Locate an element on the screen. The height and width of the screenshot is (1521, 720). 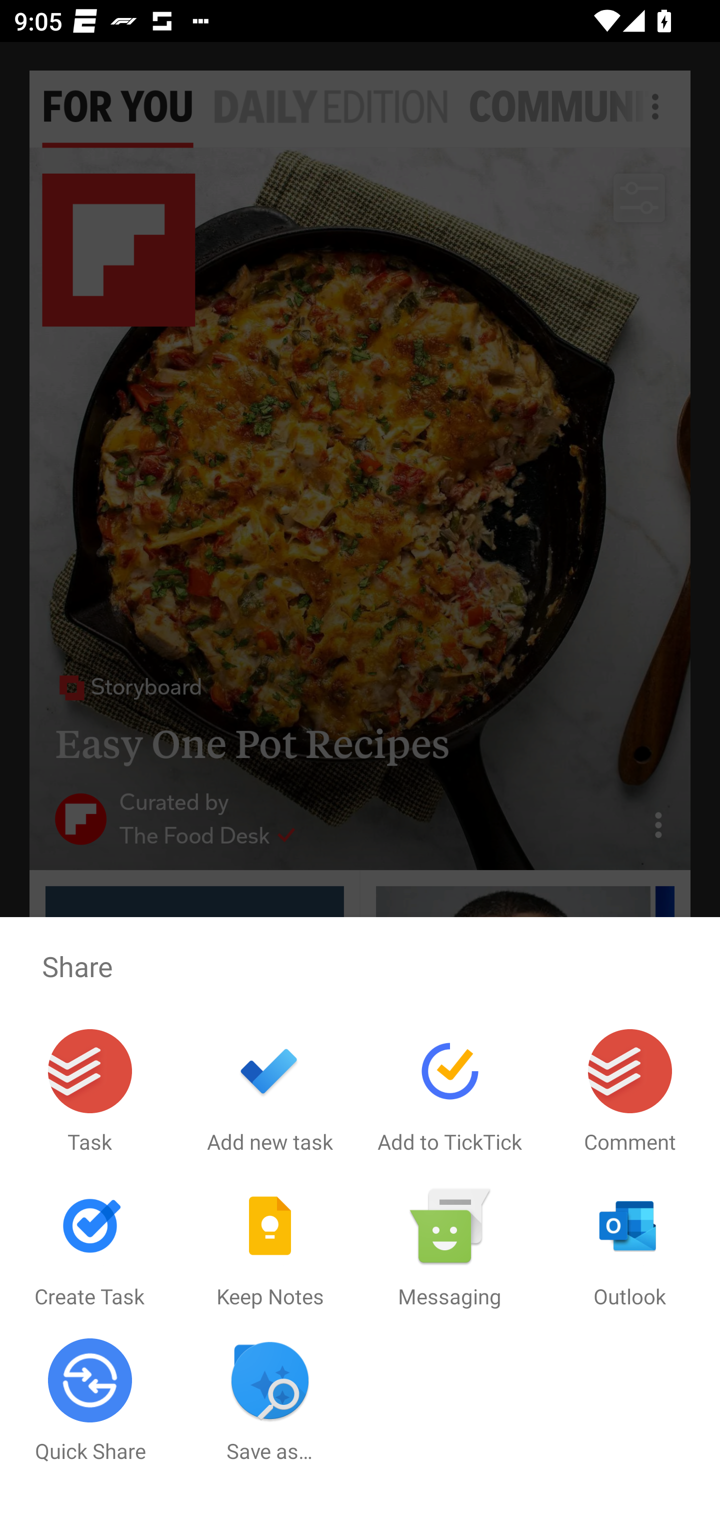
Comment is located at coordinates (630, 1092).